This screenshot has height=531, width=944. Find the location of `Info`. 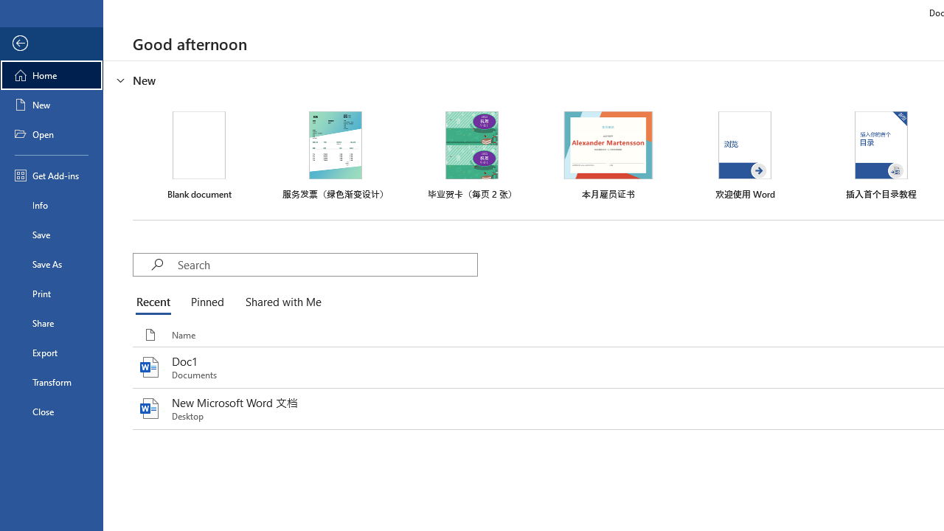

Info is located at coordinates (52, 205).